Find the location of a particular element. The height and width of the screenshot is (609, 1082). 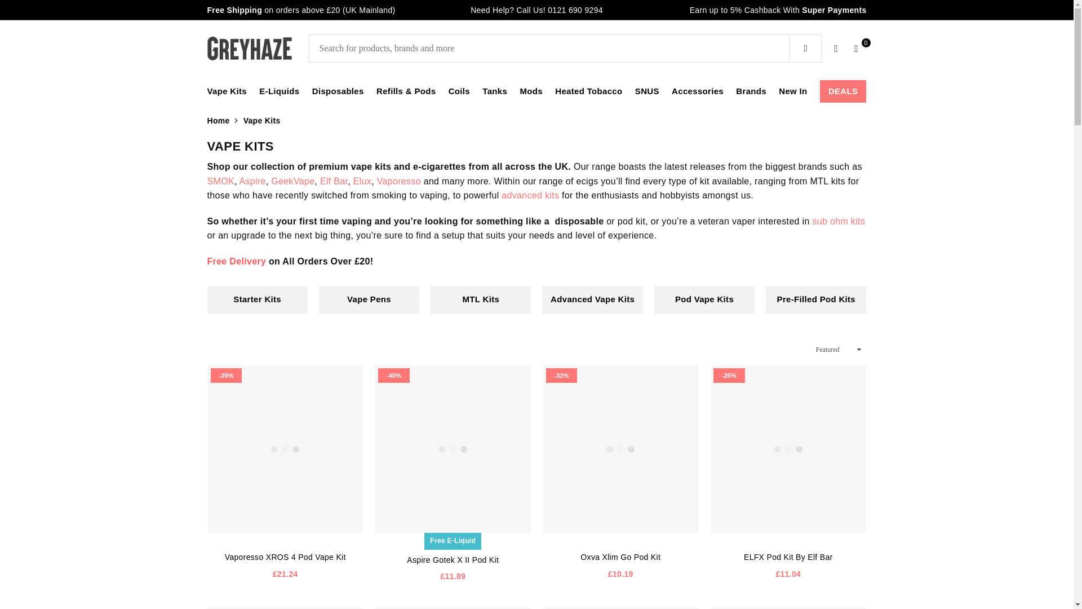

sub ohm vape kits is located at coordinates (839, 221).